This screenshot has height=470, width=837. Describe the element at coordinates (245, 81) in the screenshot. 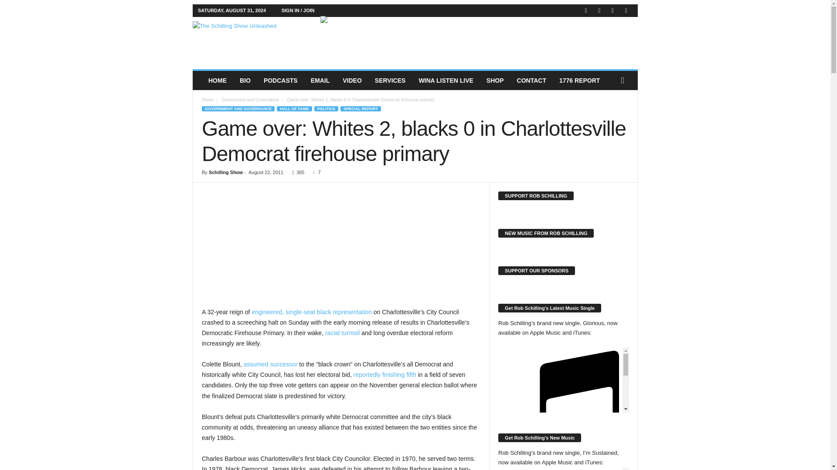

I see `BIO` at that location.